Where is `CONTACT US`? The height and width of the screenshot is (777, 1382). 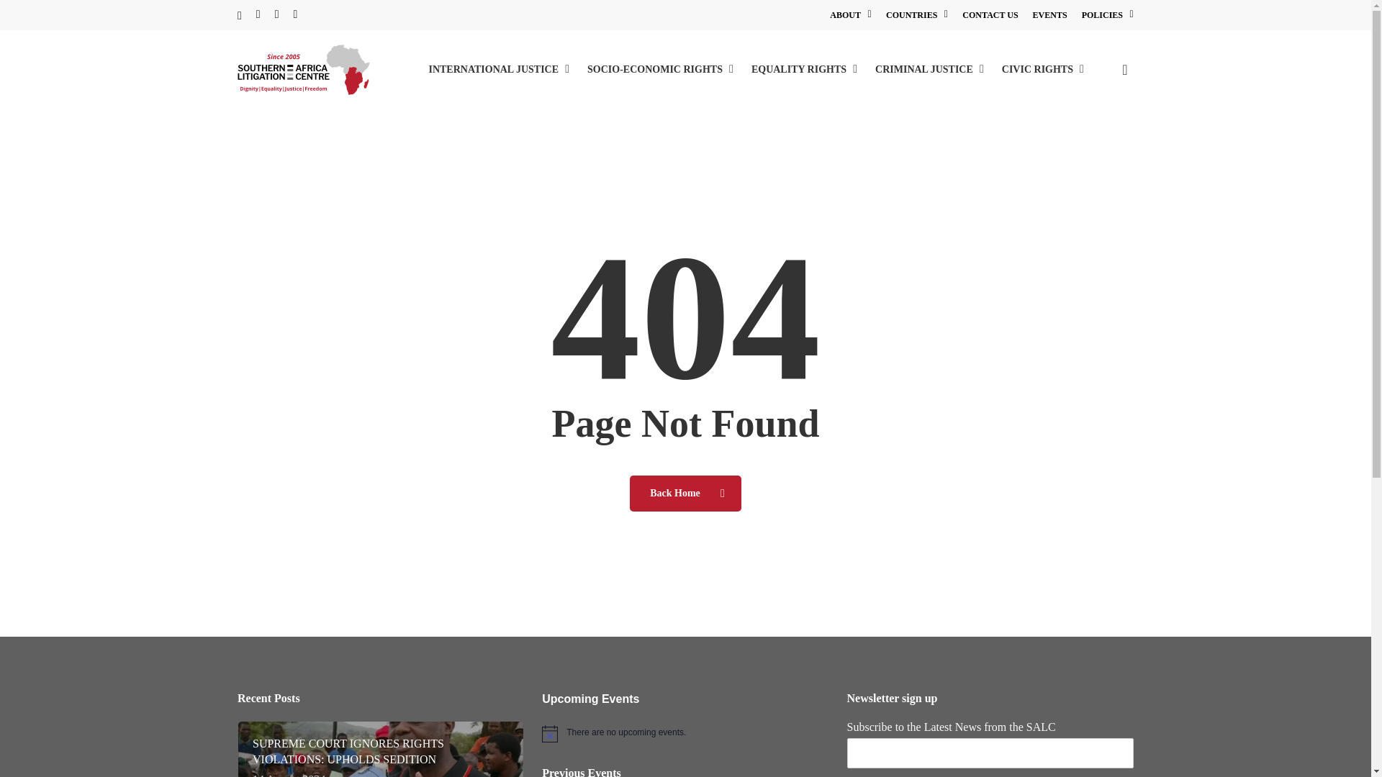
CONTACT US is located at coordinates (989, 14).